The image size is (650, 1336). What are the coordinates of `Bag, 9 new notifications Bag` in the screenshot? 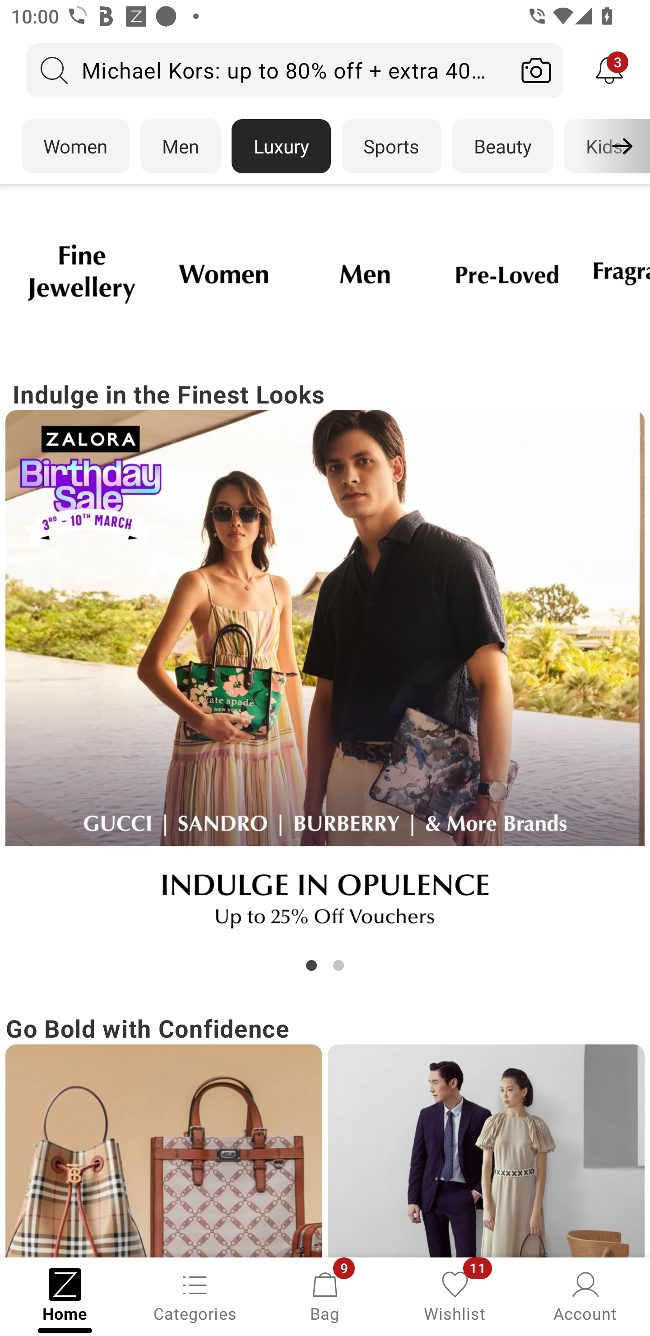 It's located at (325, 1295).